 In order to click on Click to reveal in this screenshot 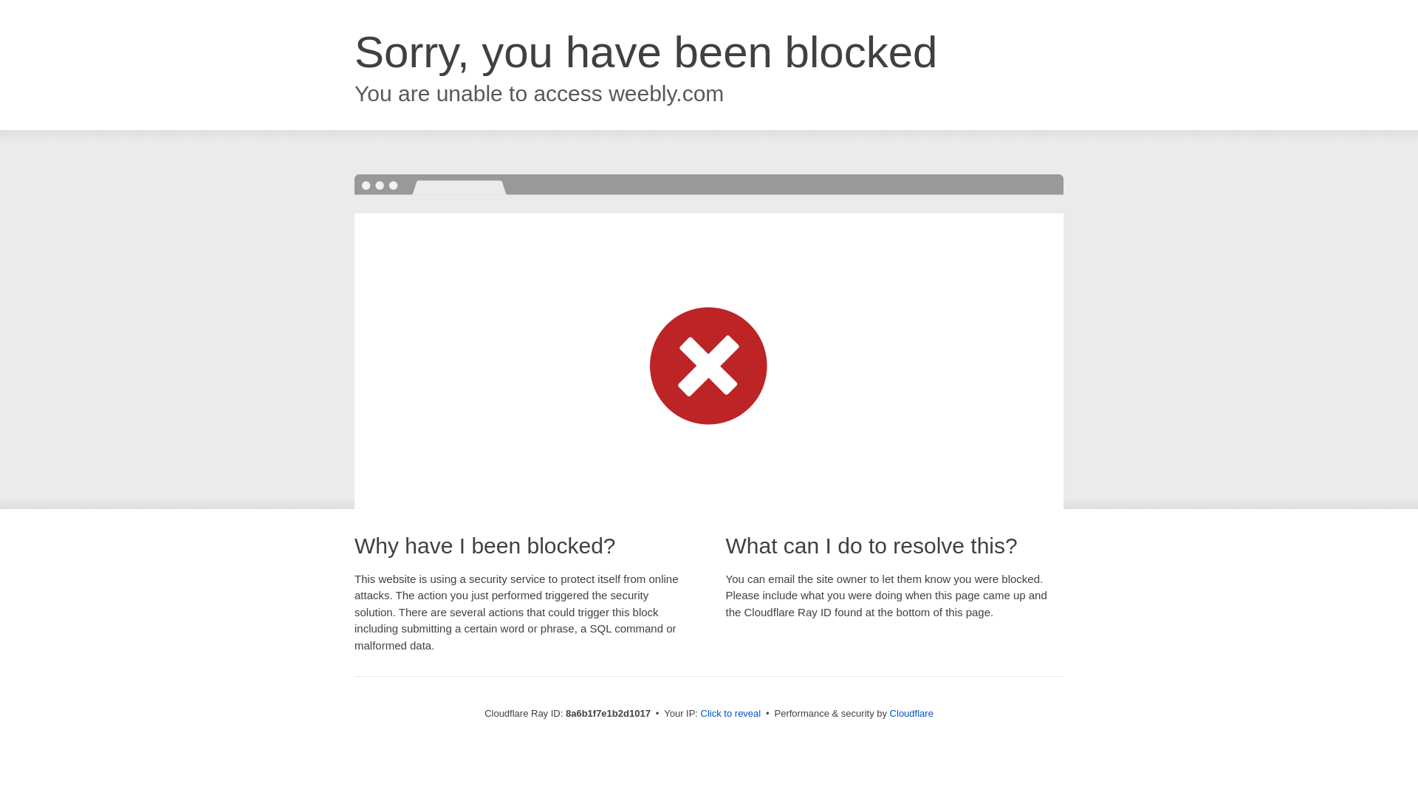, I will do `click(731, 714)`.